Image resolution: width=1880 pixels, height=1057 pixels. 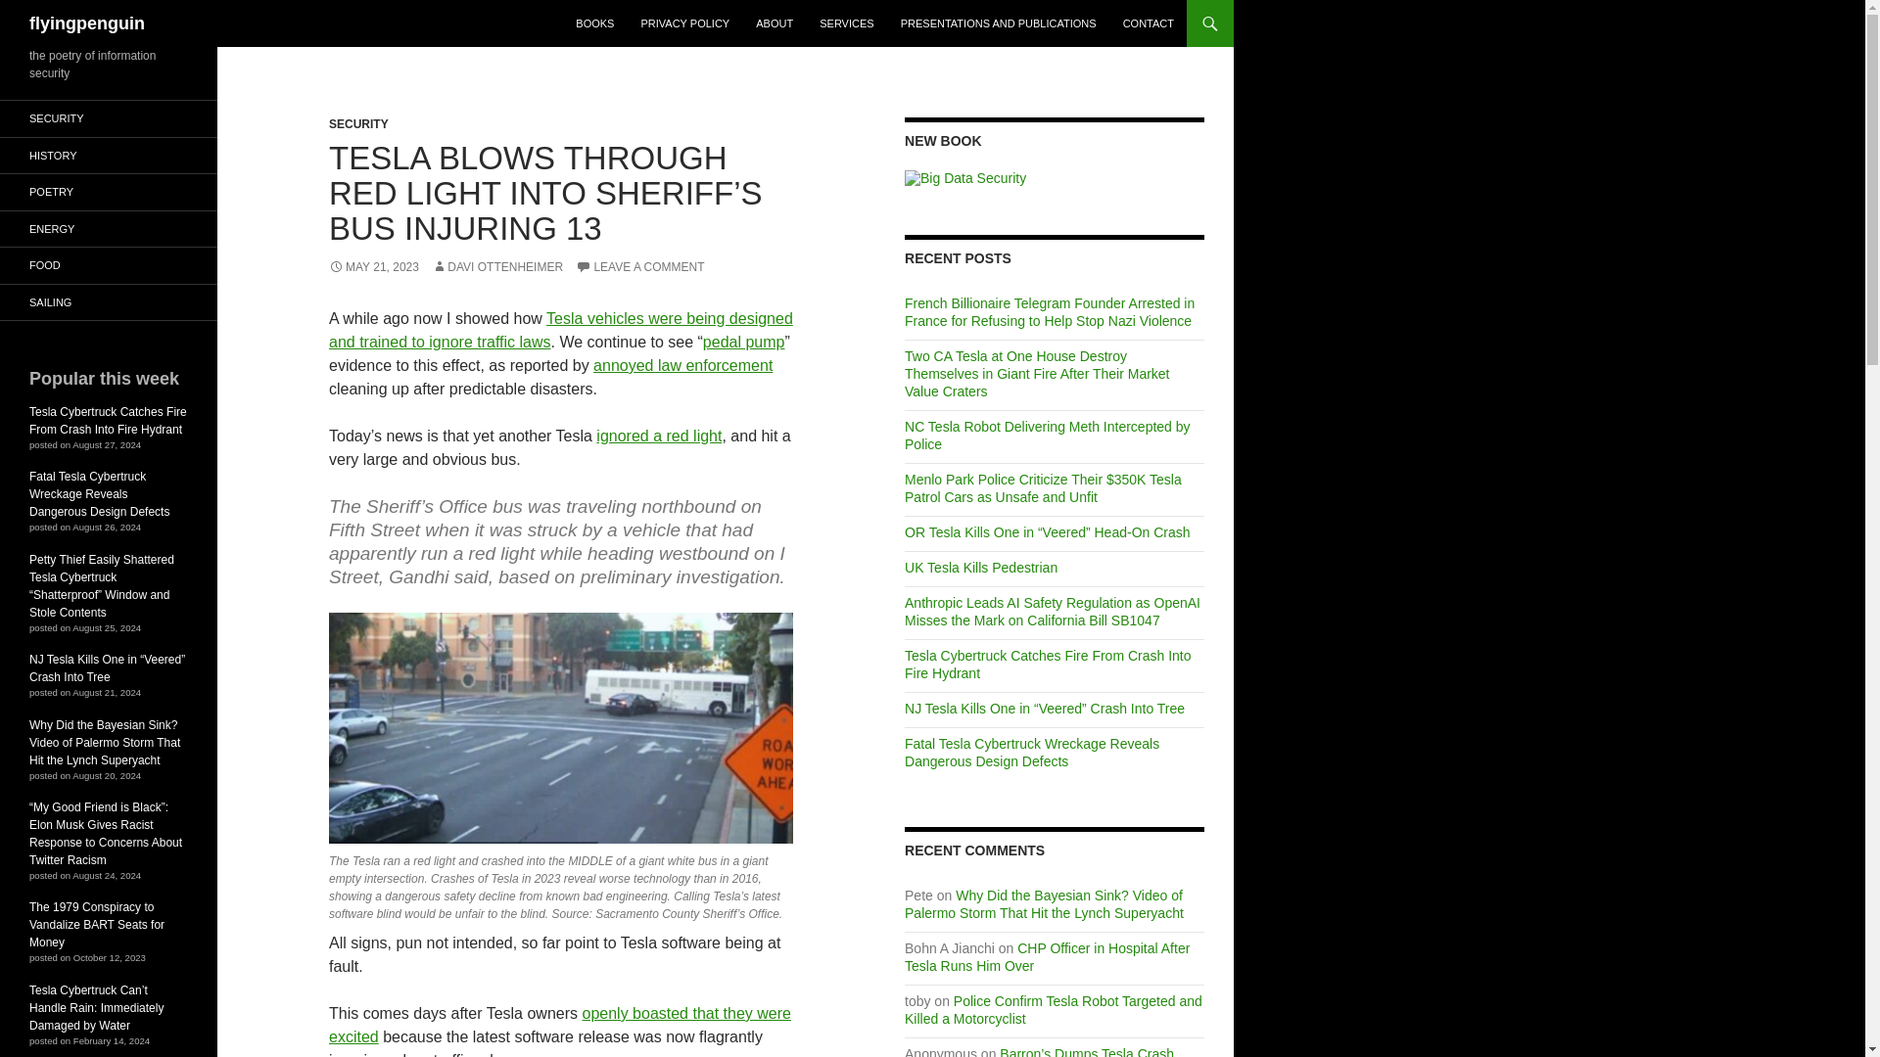 What do you see at coordinates (638, 266) in the screenshot?
I see `LEAVE A COMMENT` at bounding box center [638, 266].